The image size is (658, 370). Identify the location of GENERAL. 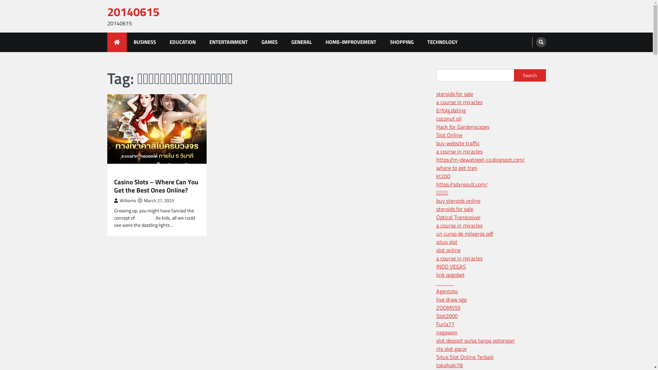
(302, 42).